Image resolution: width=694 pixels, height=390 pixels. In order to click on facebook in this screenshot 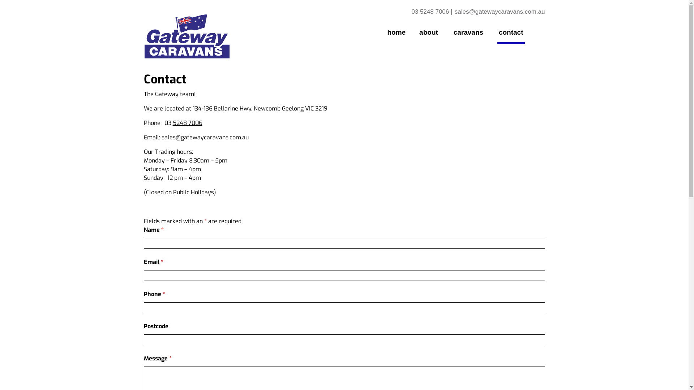, I will do `click(537, 26)`.